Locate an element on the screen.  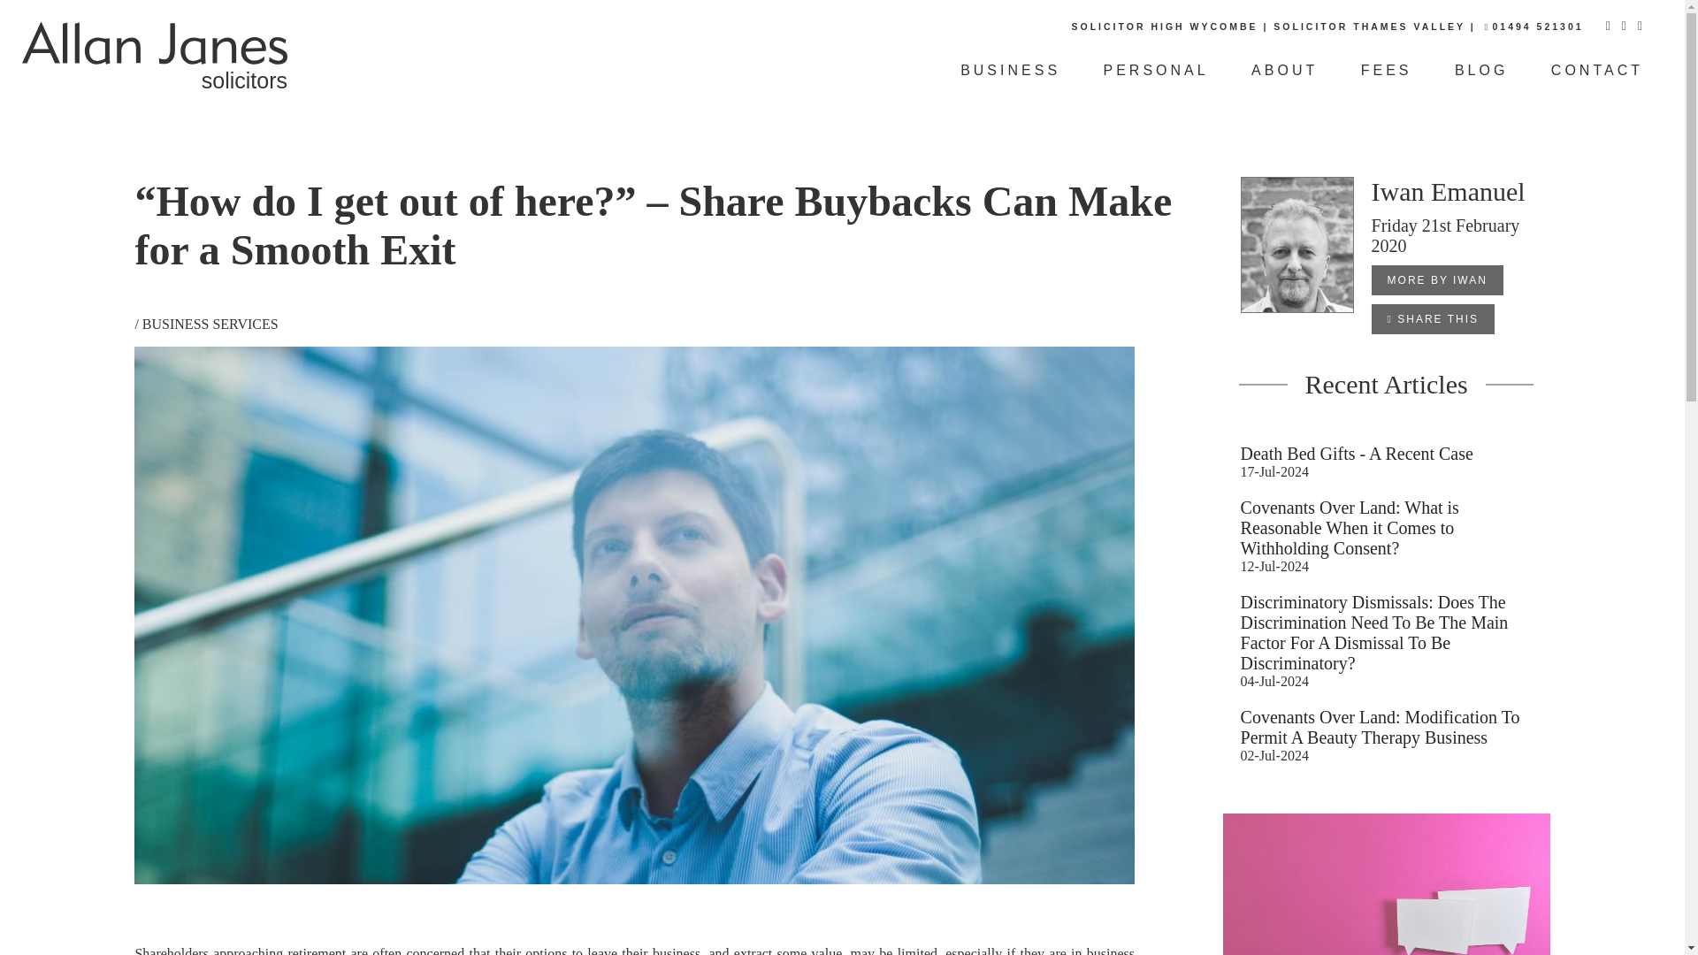
ABOUT is located at coordinates (1597, 70).